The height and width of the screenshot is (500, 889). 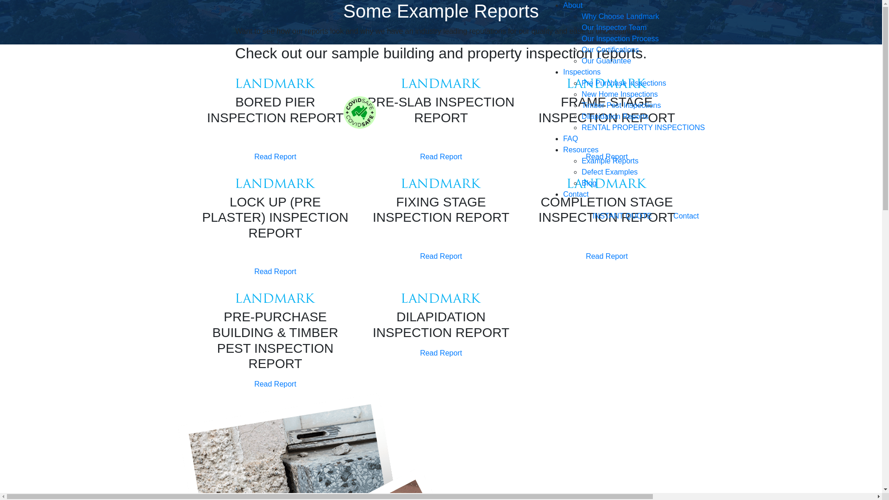 I want to click on Defect Examples, so click(x=609, y=172).